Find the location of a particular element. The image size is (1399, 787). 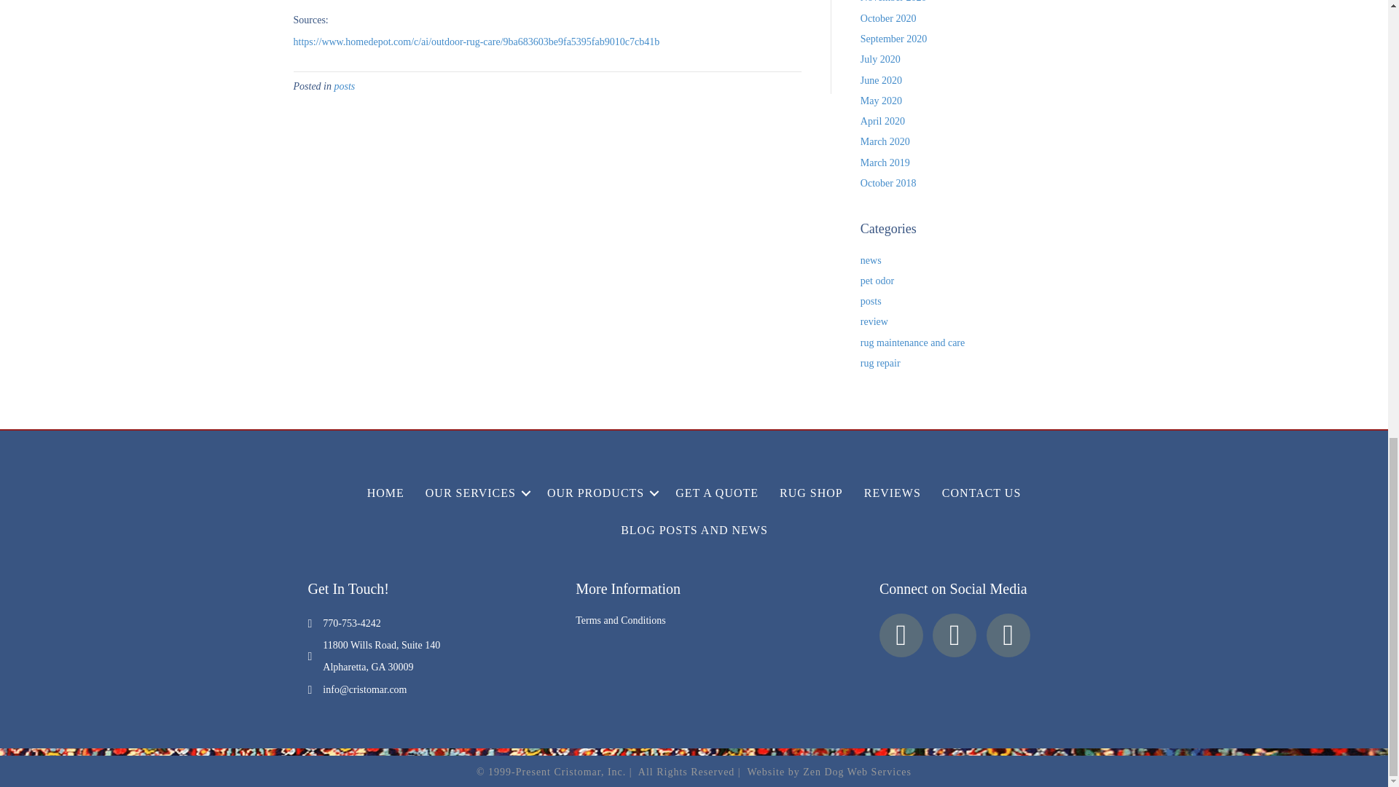

posts is located at coordinates (344, 86).